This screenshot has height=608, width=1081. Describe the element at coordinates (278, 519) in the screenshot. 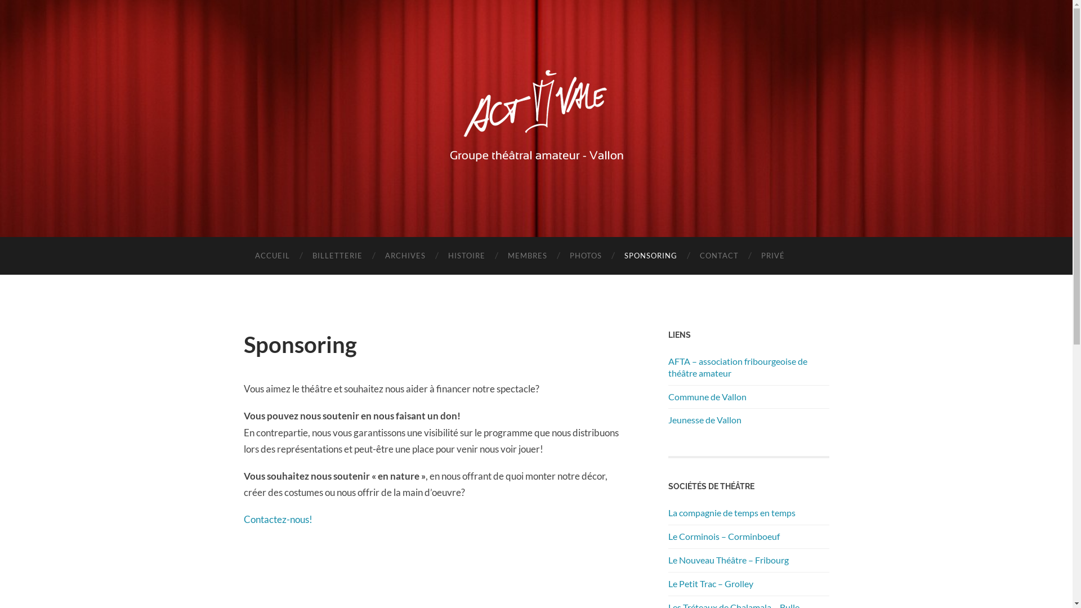

I see `Contactez-nous!` at that location.